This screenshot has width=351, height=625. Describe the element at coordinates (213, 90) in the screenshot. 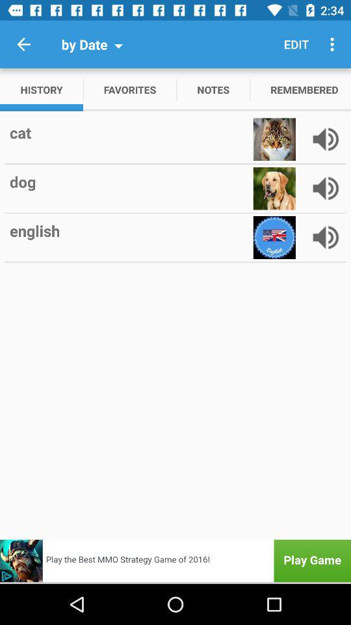

I see `turn off the app next to remembered item` at that location.